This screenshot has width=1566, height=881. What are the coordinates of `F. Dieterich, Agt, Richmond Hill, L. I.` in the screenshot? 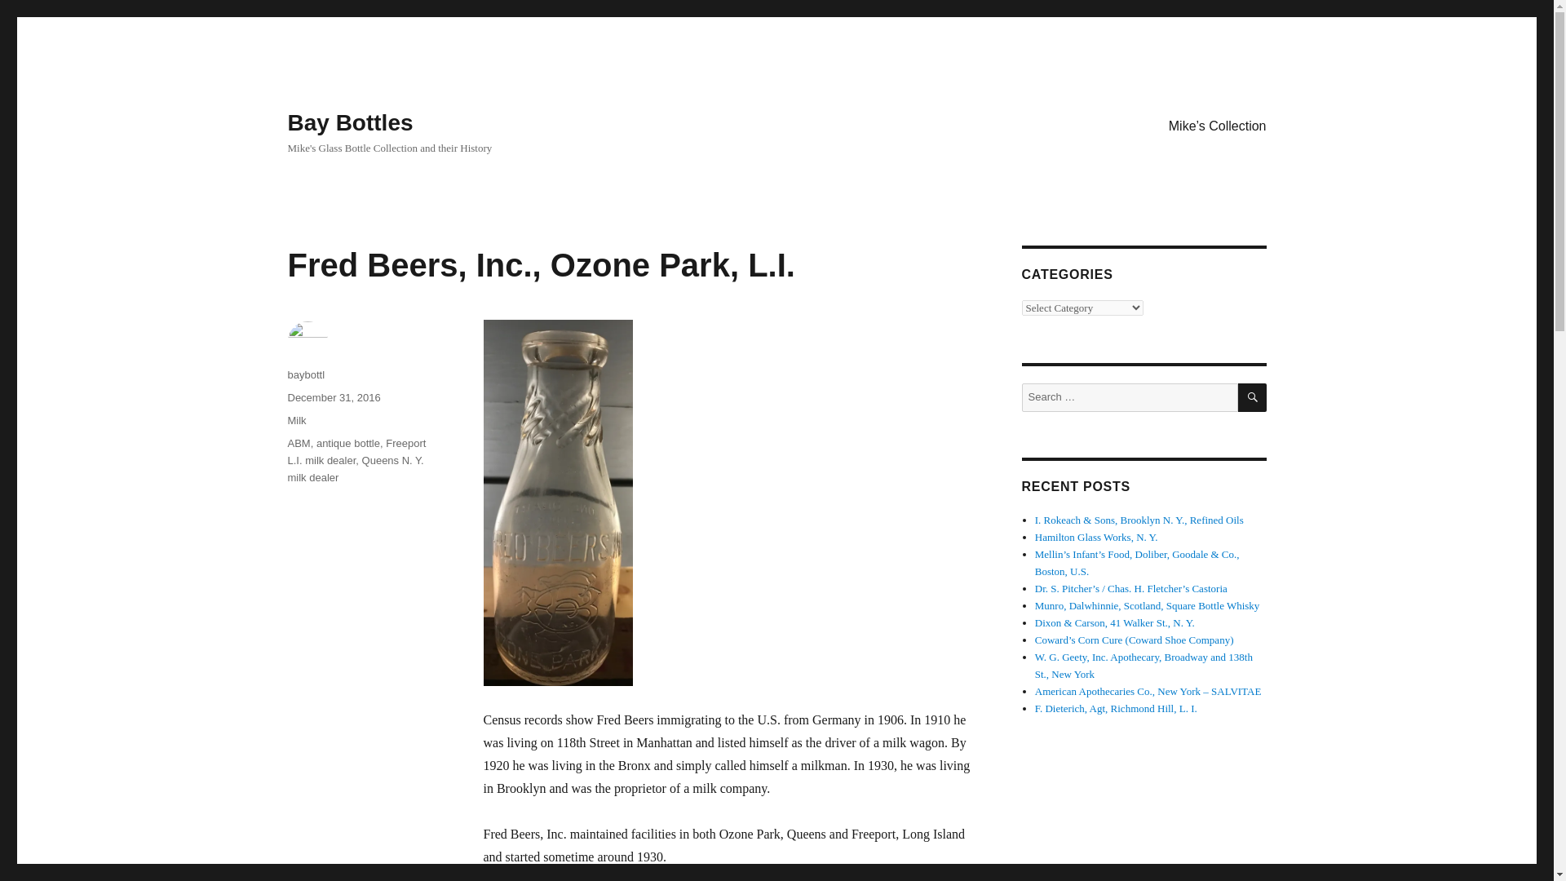 It's located at (1116, 708).